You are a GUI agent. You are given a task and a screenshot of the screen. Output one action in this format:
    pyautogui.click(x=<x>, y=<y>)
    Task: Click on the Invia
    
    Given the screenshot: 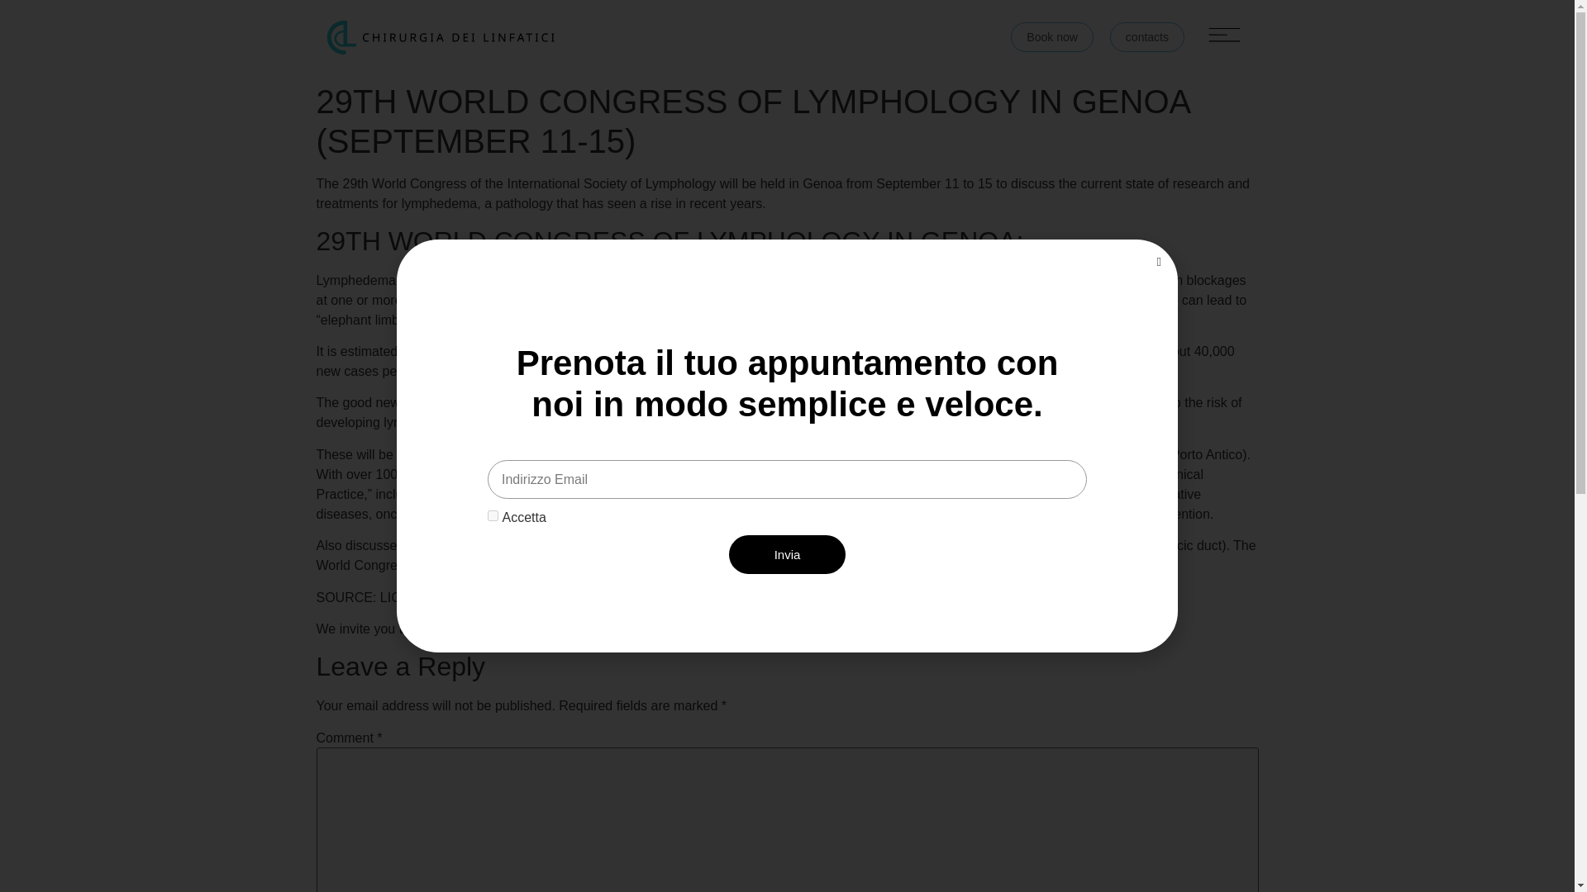 What is the action you would take?
    pyautogui.click(x=787, y=555)
    